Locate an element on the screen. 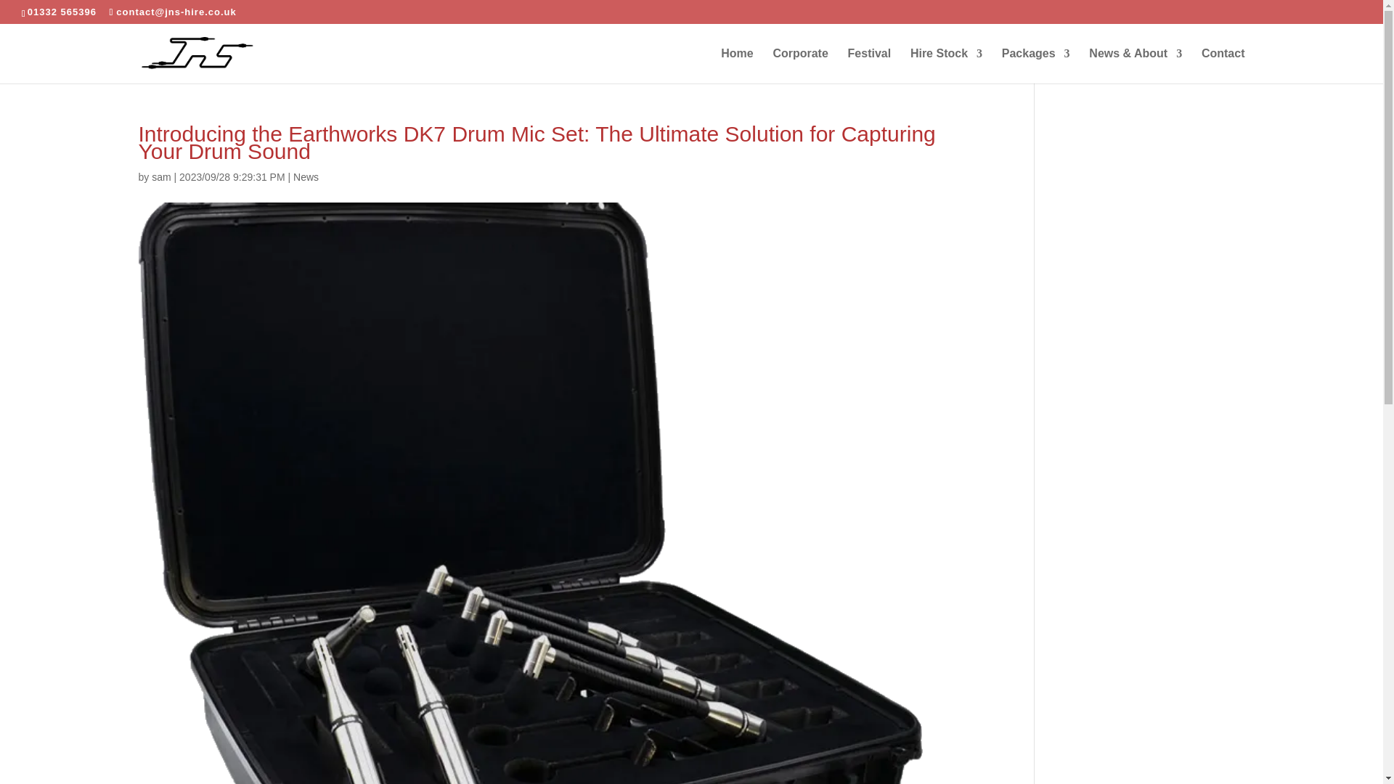 Image resolution: width=1394 pixels, height=784 pixels. Posts by sam is located at coordinates (161, 177).